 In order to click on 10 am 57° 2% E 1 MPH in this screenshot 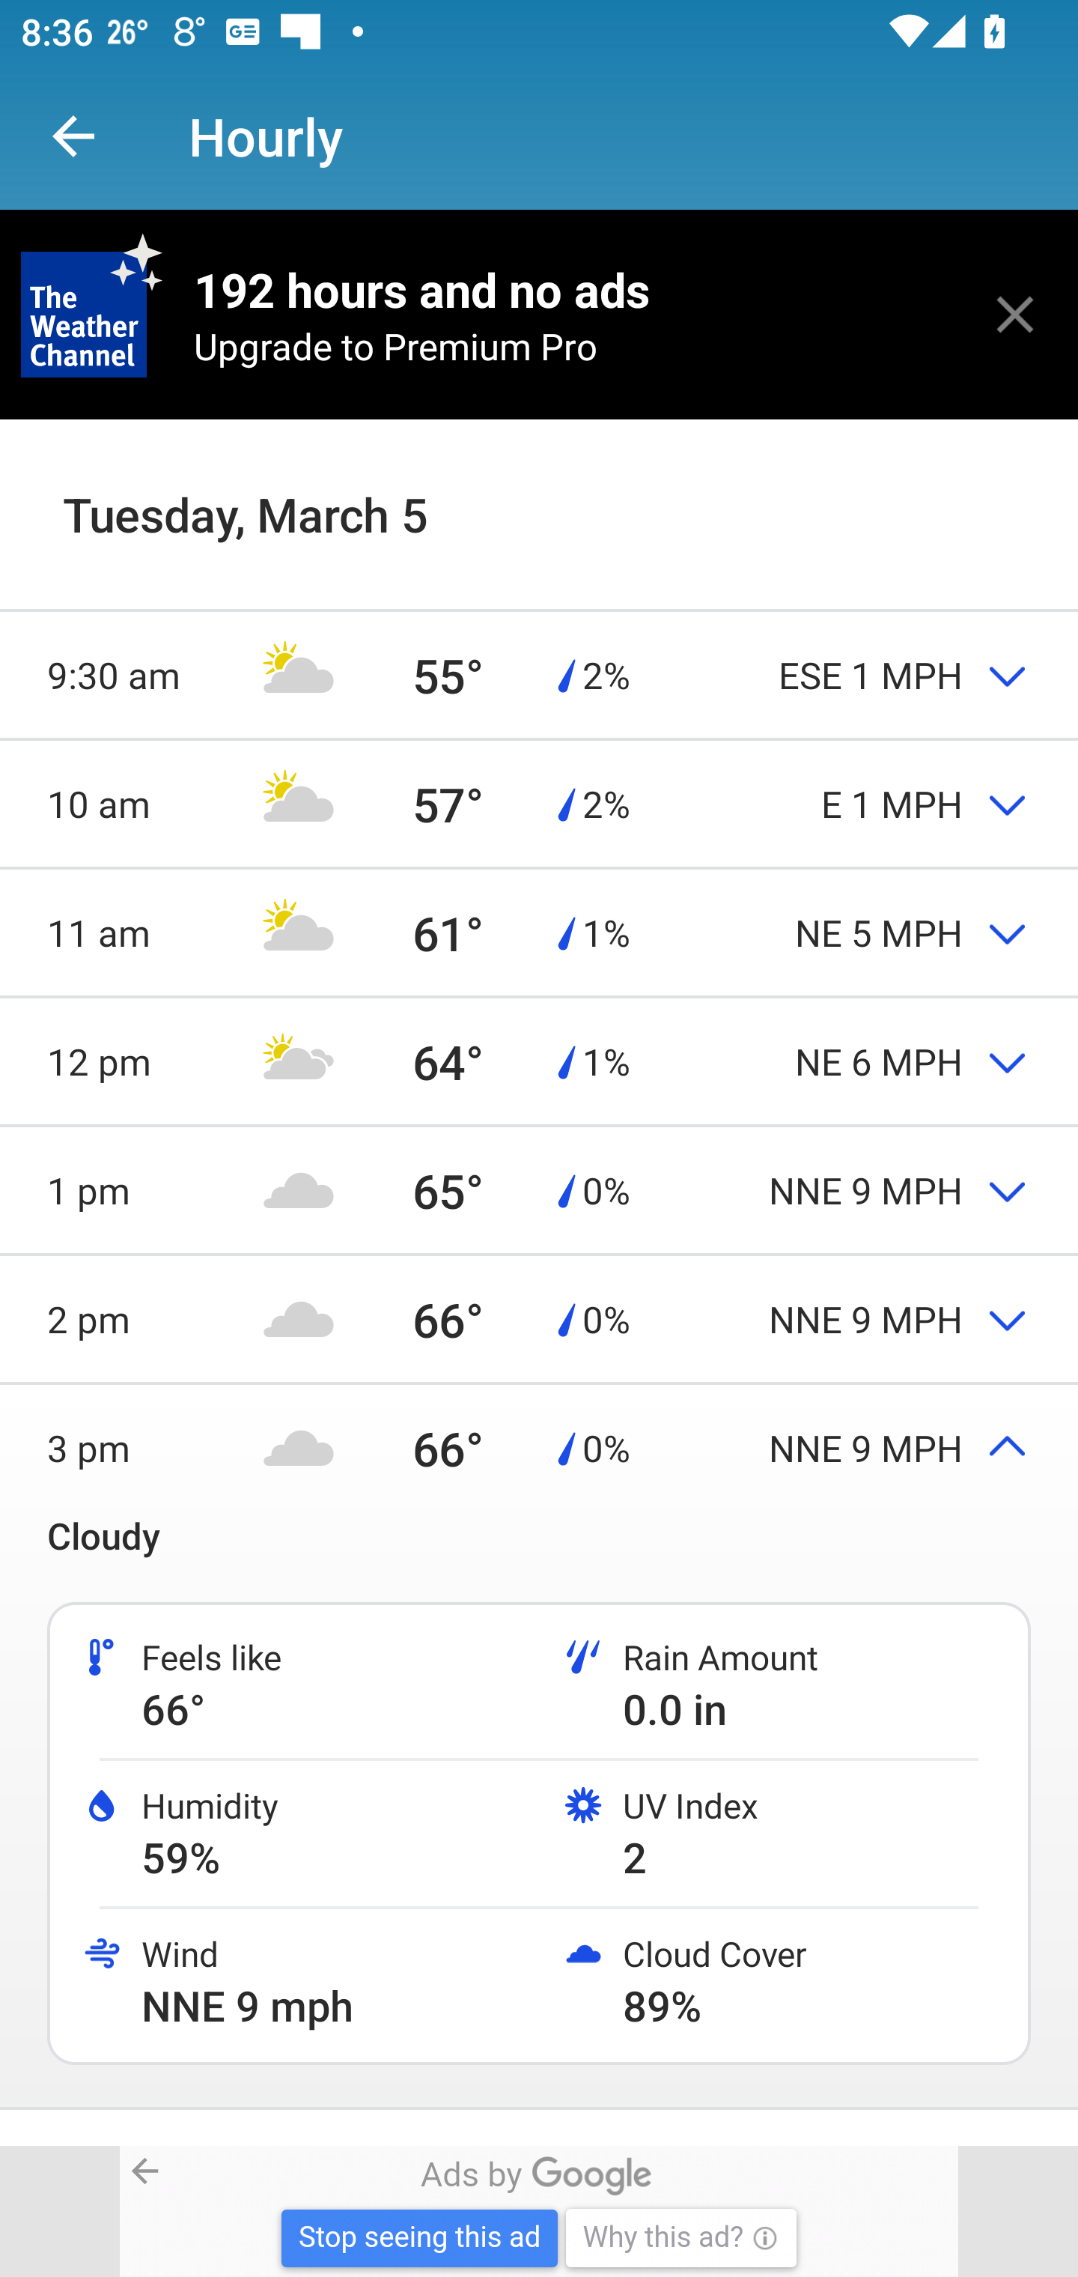, I will do `click(539, 804)`.